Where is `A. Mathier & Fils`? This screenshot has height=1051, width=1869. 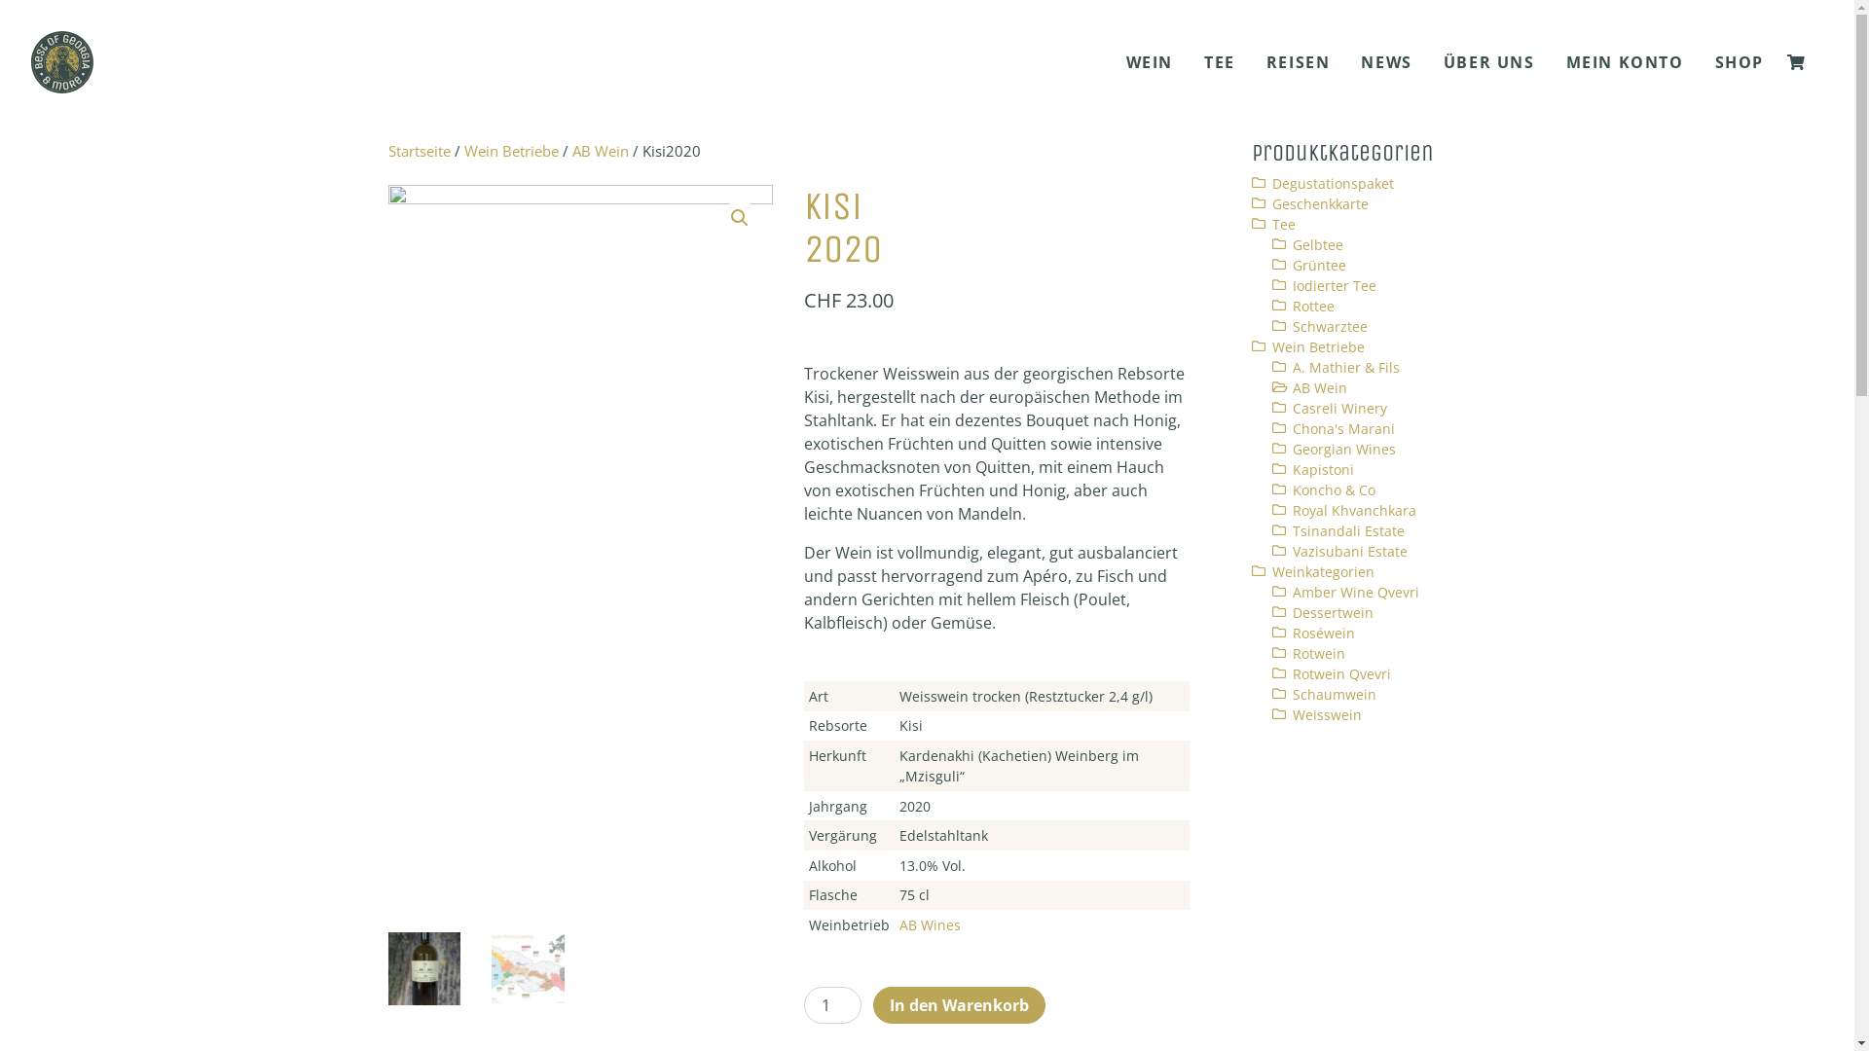 A. Mathier & Fils is located at coordinates (1346, 368).